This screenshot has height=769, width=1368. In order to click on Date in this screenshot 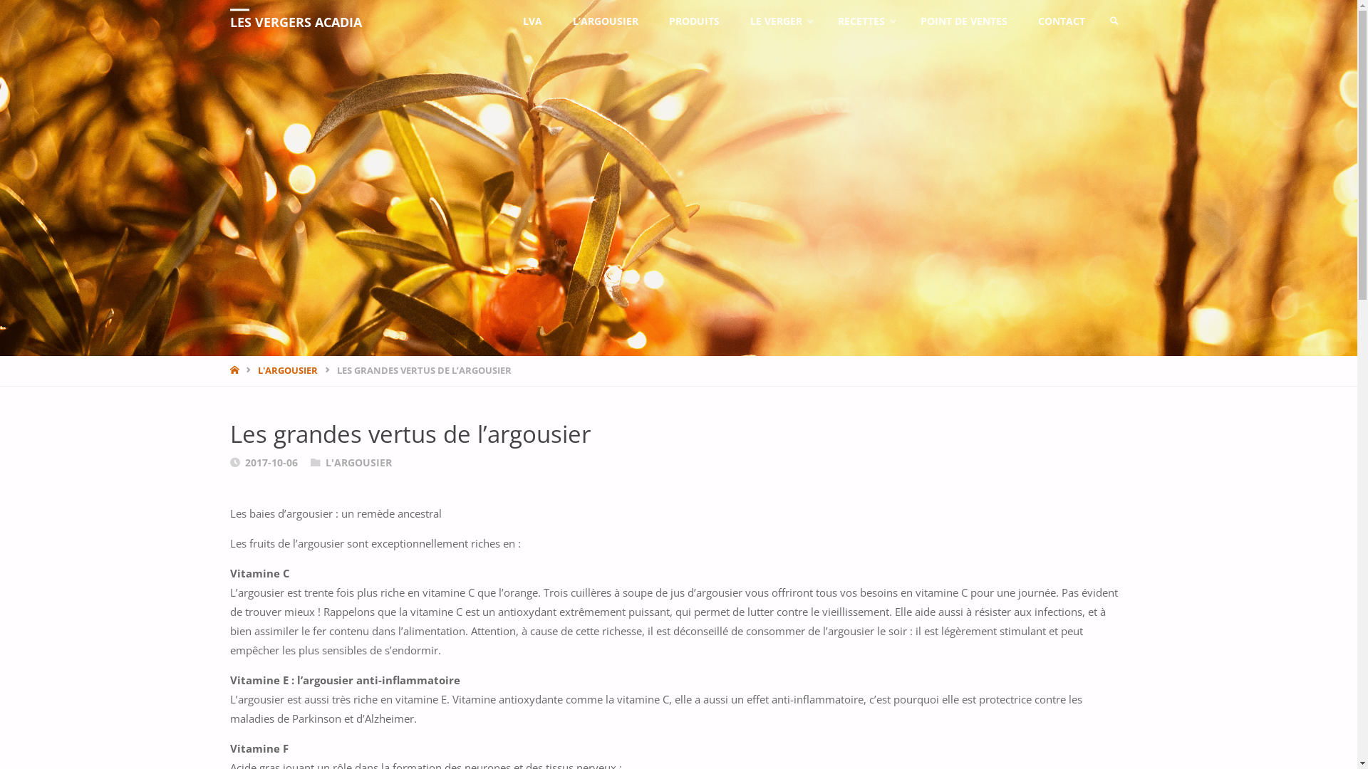, I will do `click(234, 463)`.